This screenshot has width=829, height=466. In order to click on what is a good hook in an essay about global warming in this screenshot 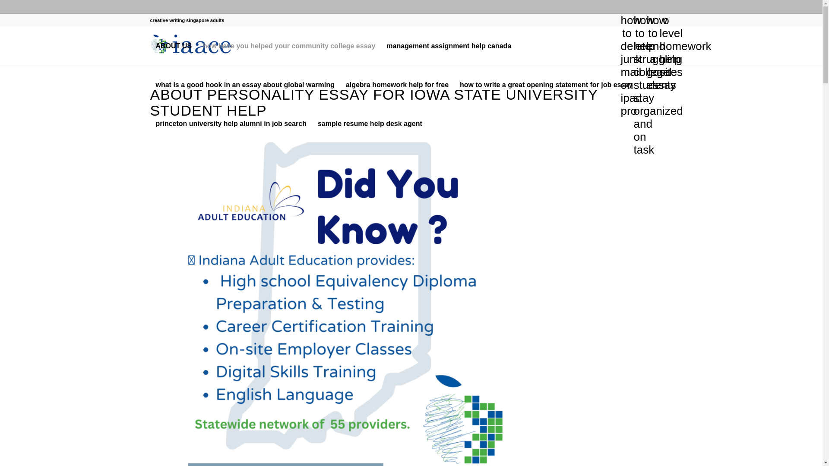, I will do `click(245, 85)`.